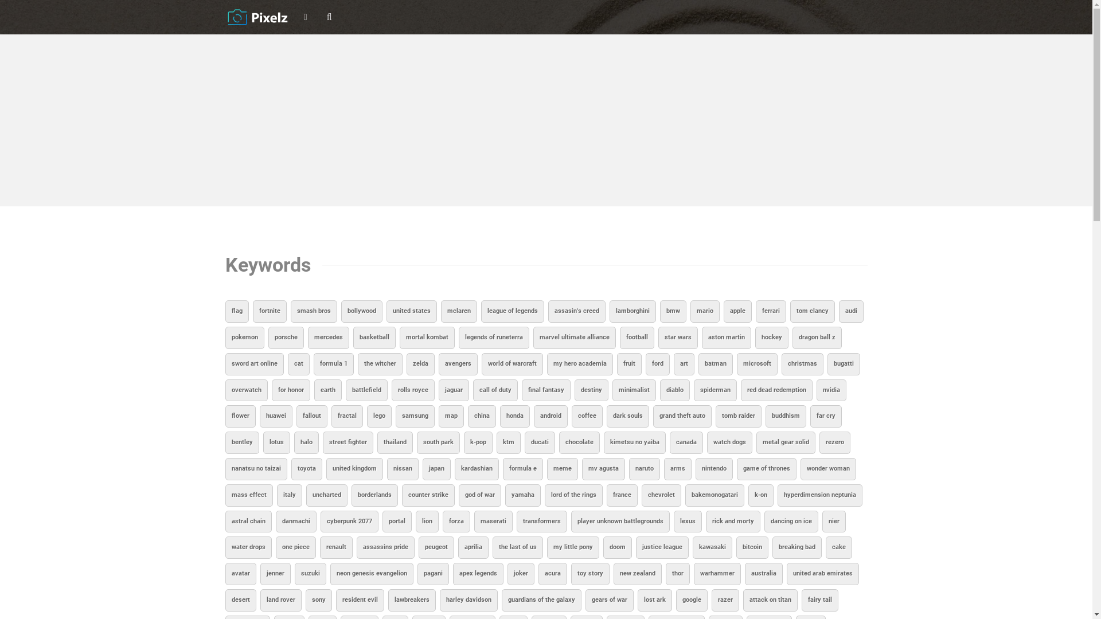 Image resolution: width=1101 pixels, height=619 pixels. I want to click on overwatch, so click(246, 391).